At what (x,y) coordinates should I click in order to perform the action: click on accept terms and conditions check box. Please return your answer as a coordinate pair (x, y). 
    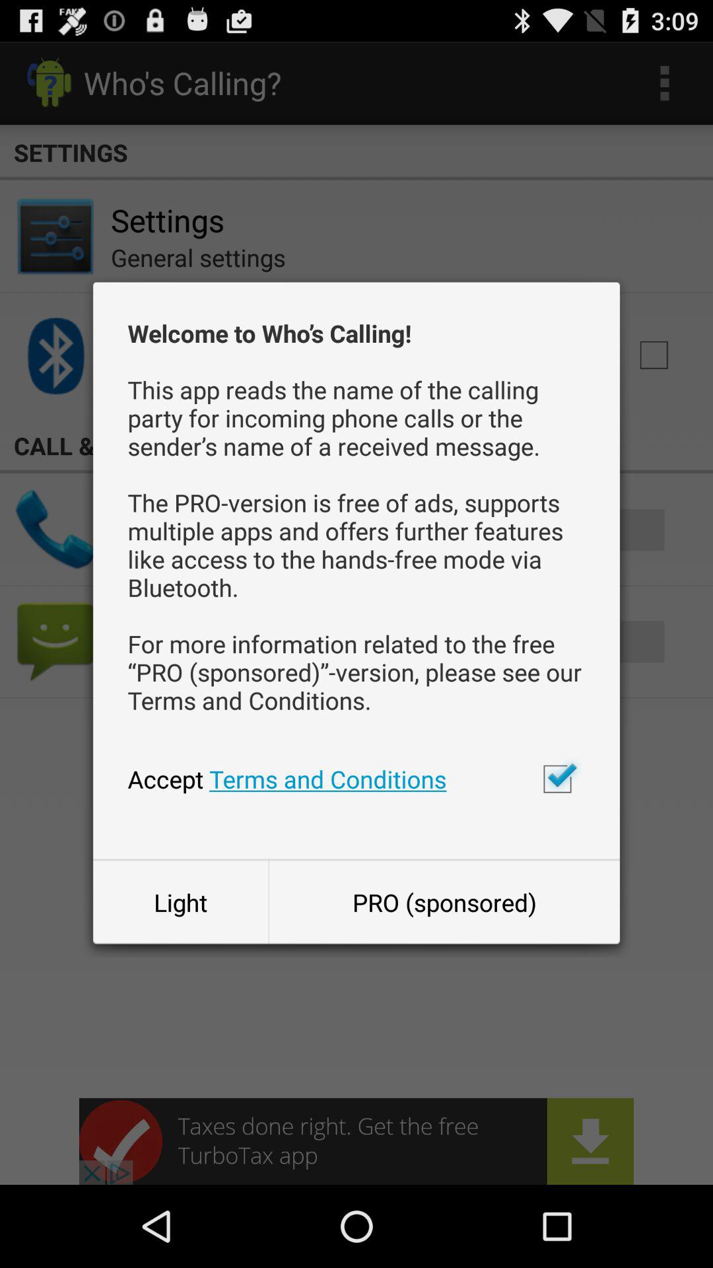
    Looking at the image, I should click on (557, 779).